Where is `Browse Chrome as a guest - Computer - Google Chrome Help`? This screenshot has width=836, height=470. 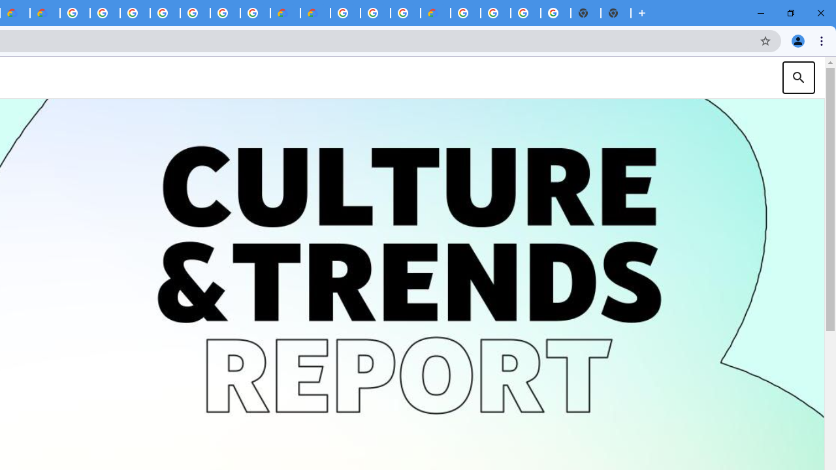
Browse Chrome as a guest - Computer - Google Chrome Help is located at coordinates (405, 13).